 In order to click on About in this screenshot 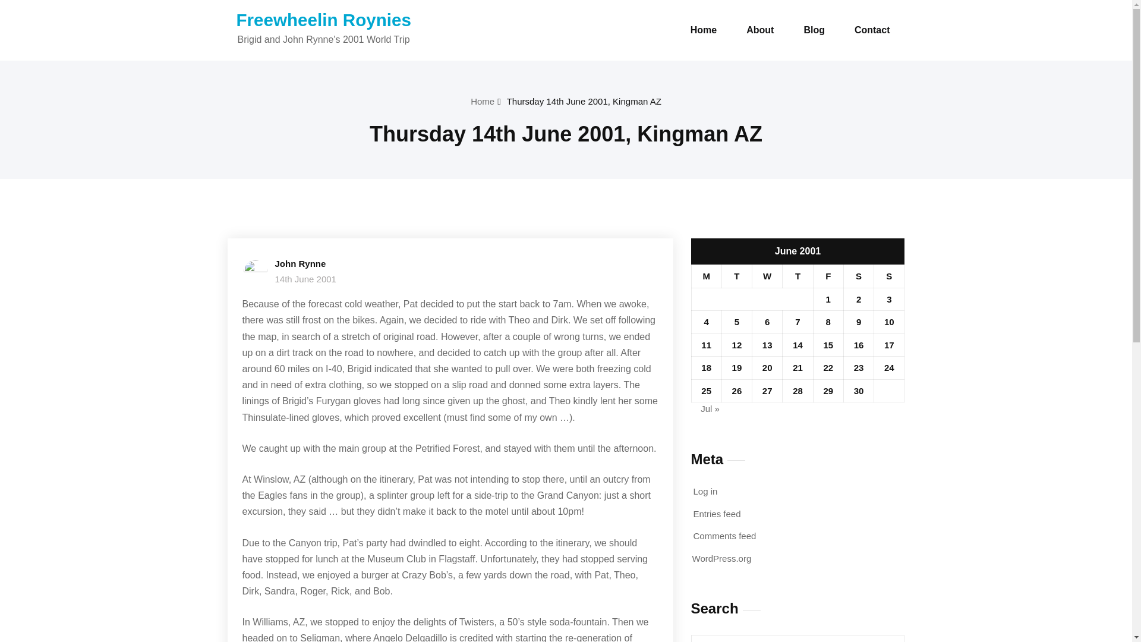, I will do `click(759, 30)`.